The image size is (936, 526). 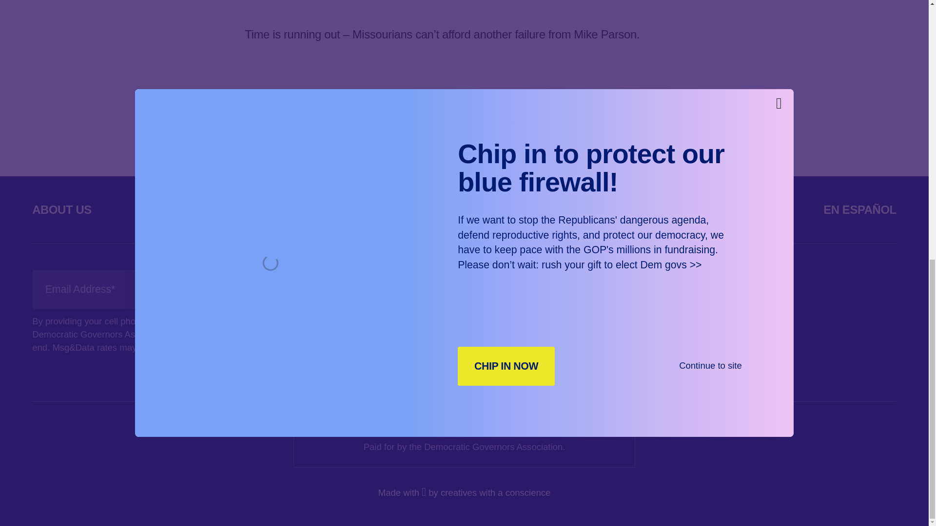 I want to click on TAKE ACTION, so click(x=497, y=209).